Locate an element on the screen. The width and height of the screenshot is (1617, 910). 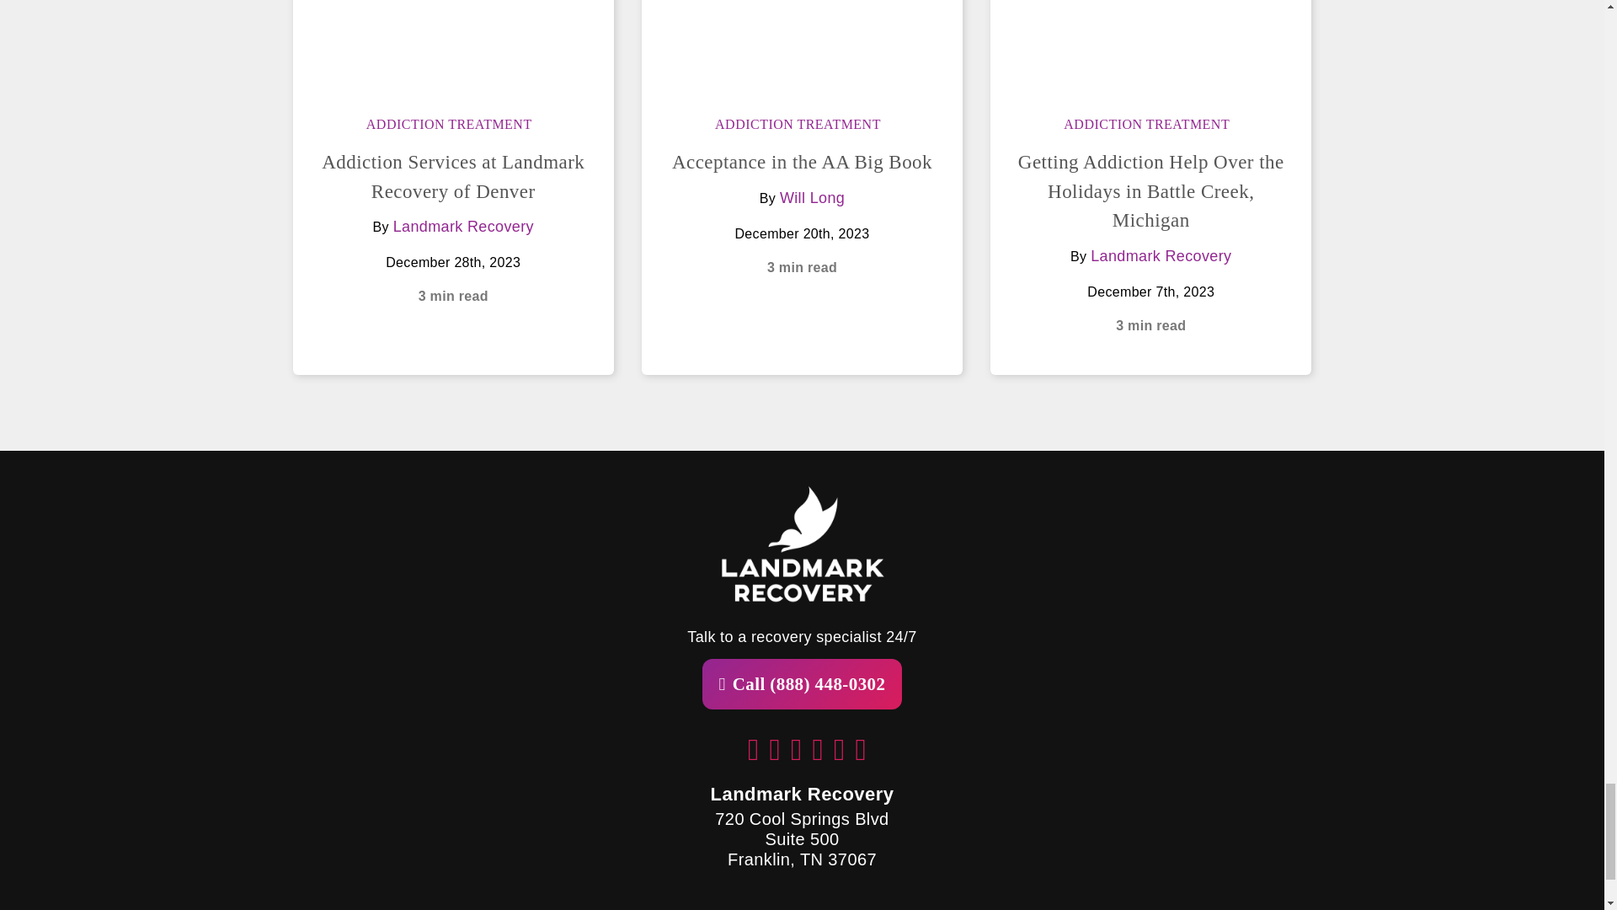
Will Long is located at coordinates (812, 197).